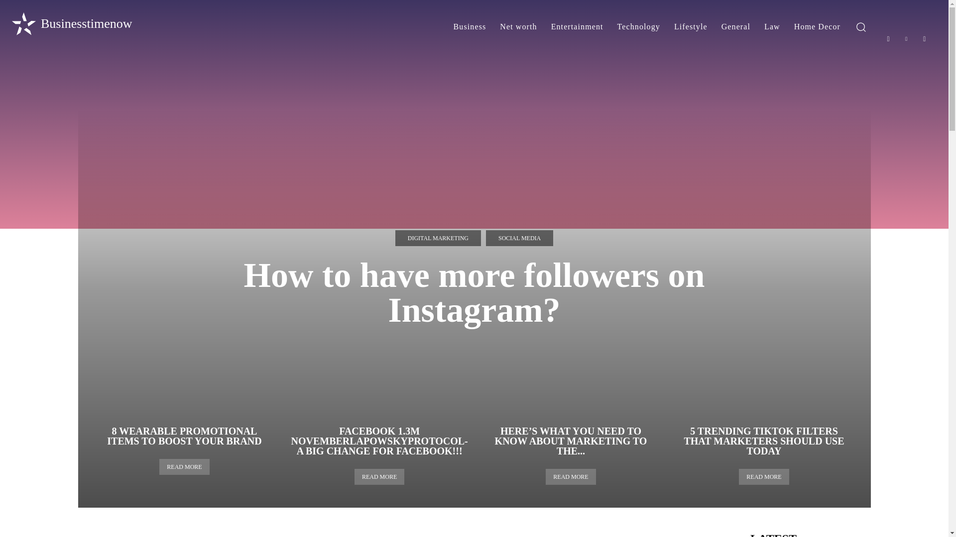 Image resolution: width=956 pixels, height=537 pixels. What do you see at coordinates (518, 27) in the screenshot?
I see `Net worth` at bounding box center [518, 27].